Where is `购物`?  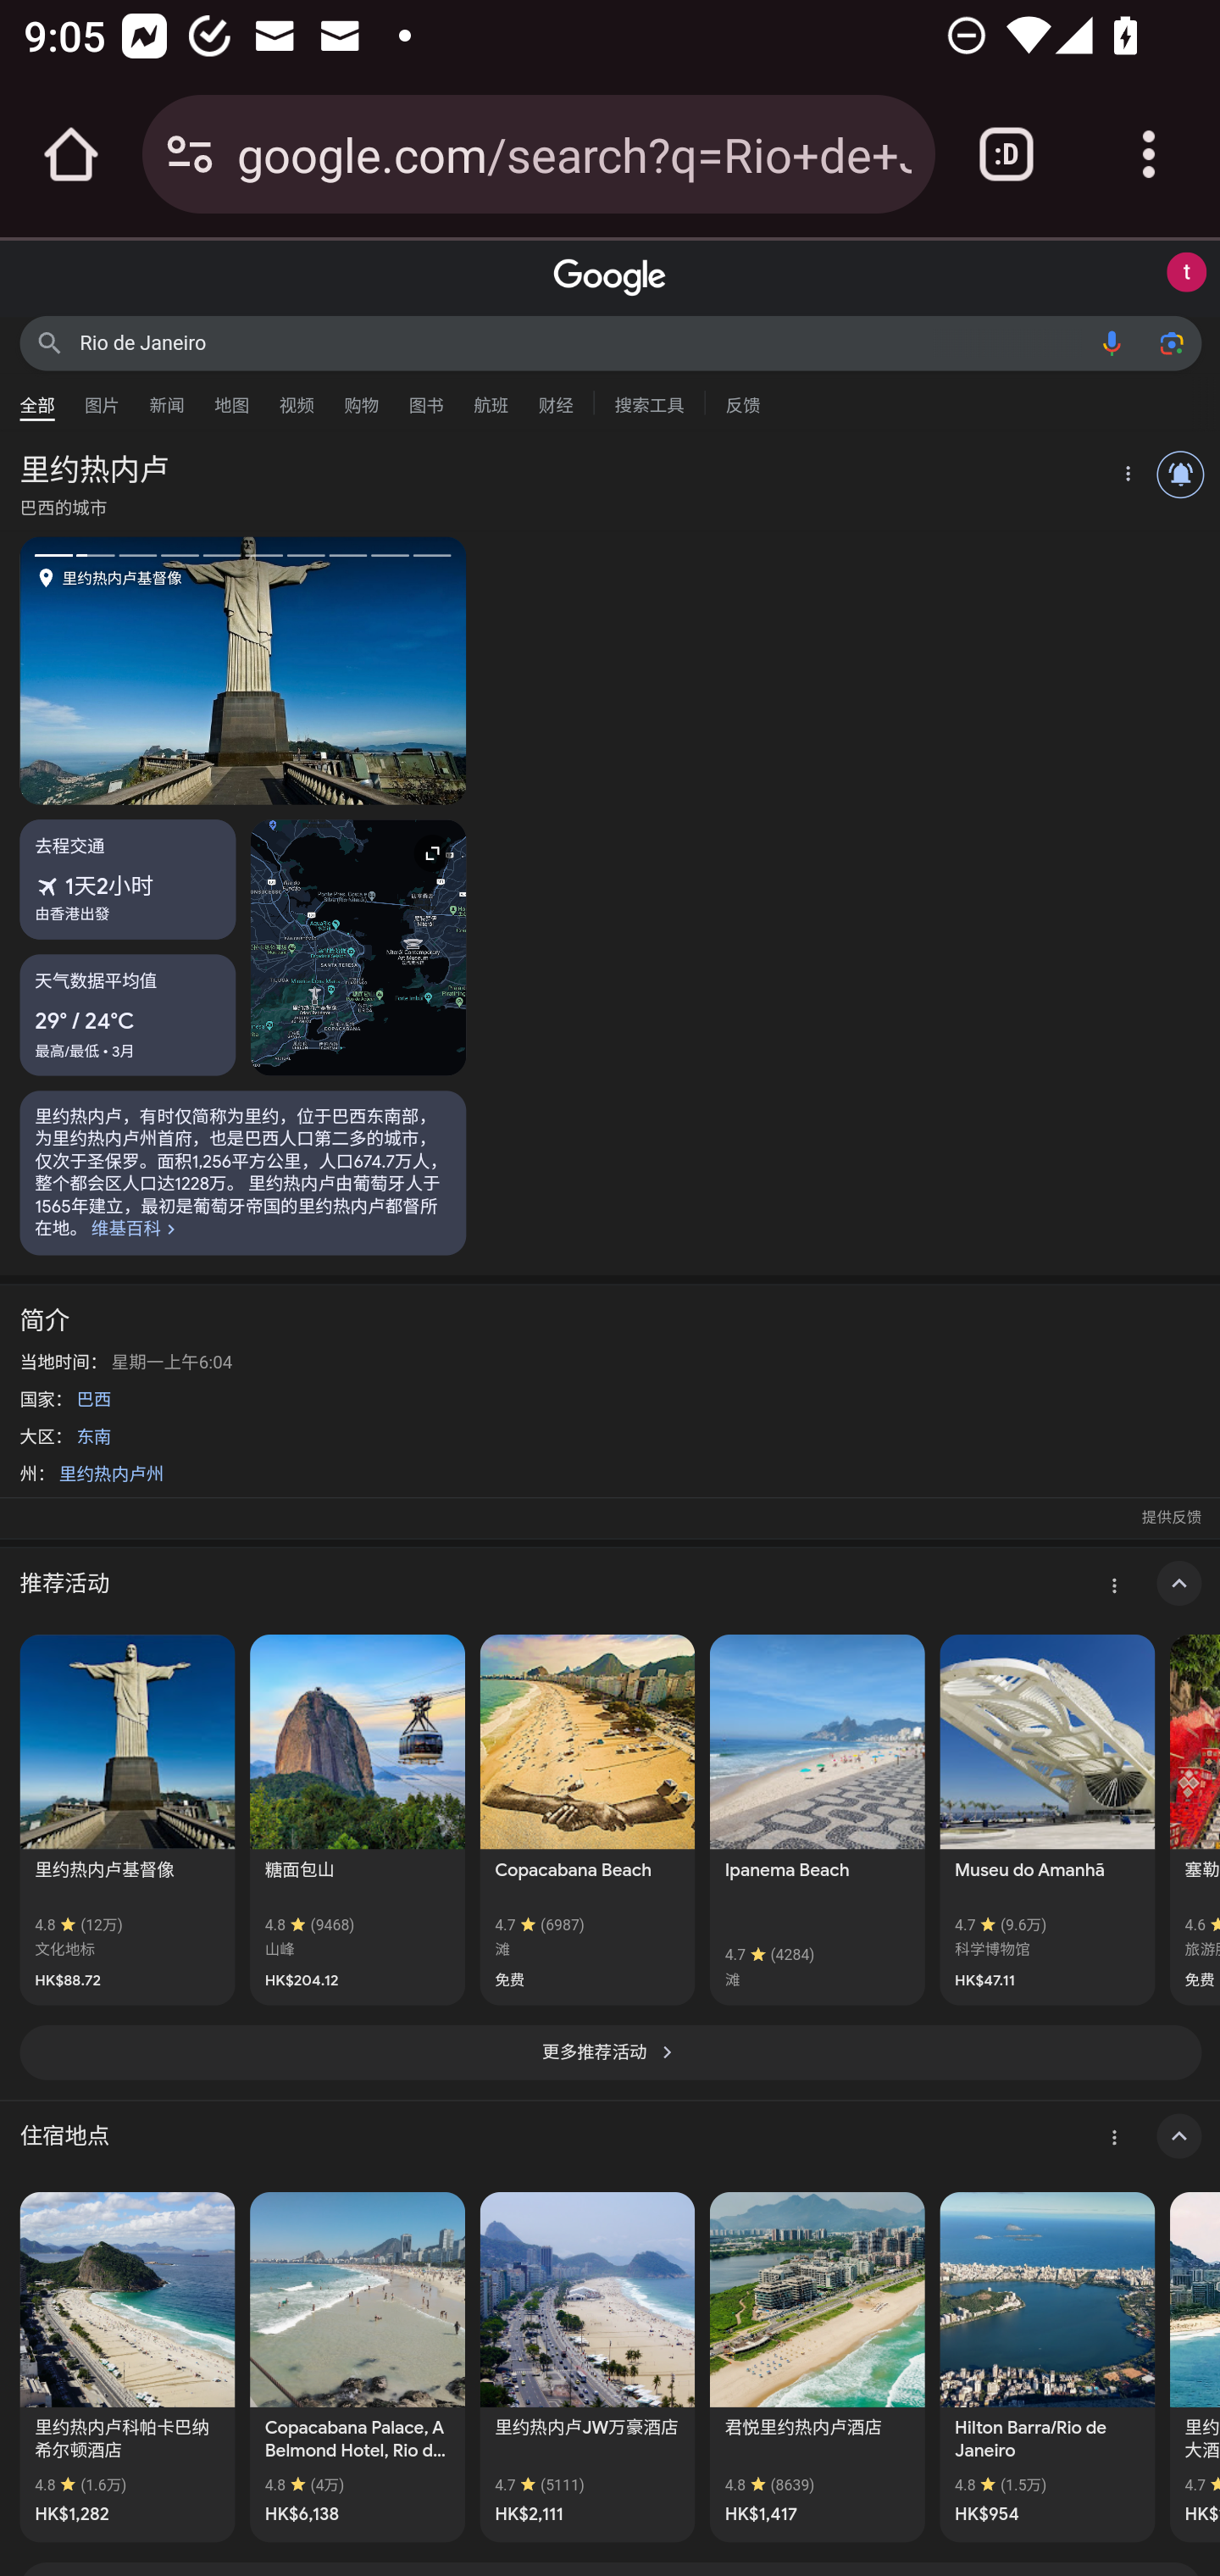 购物 is located at coordinates (361, 397).